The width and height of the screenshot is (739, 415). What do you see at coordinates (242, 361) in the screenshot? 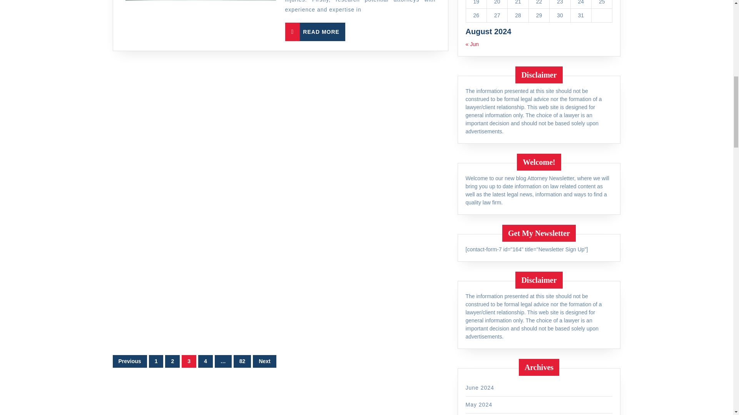
I see `82` at bounding box center [242, 361].